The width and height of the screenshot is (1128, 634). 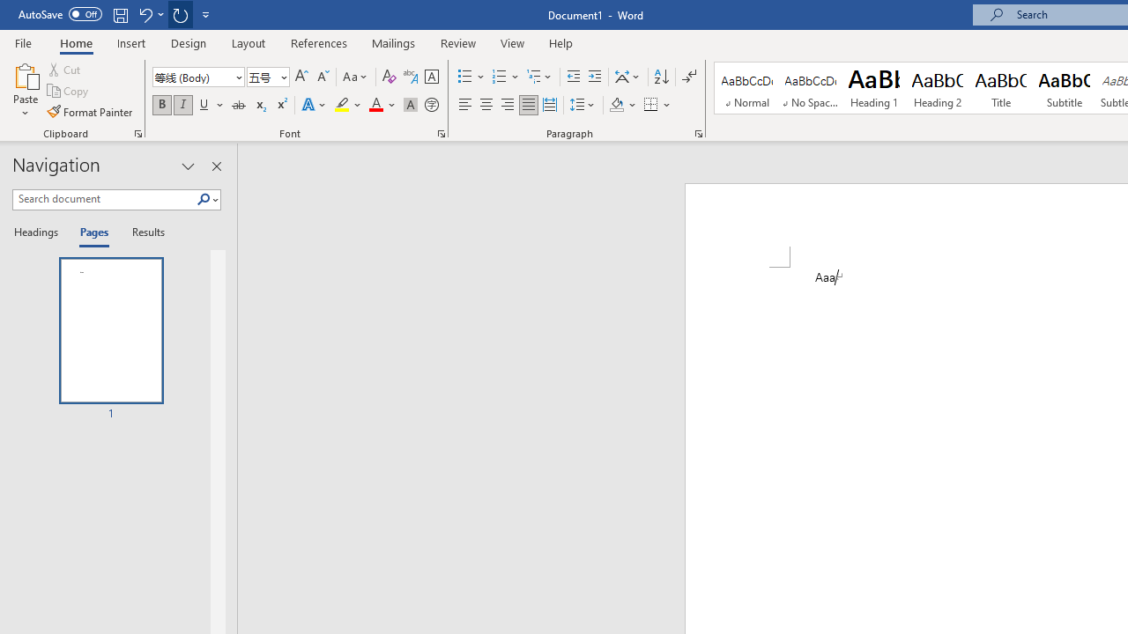 I want to click on References, so click(x=319, y=42).